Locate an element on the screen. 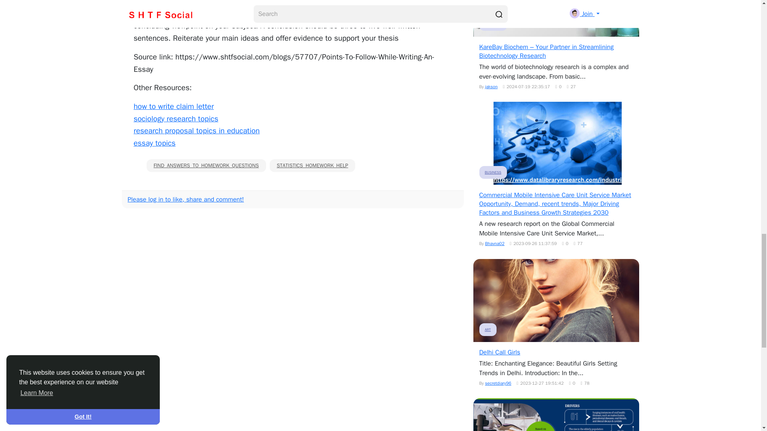  research proposal topics in education is located at coordinates (197, 131).